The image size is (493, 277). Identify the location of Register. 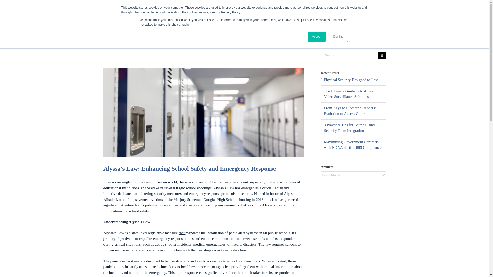
(324, 5).